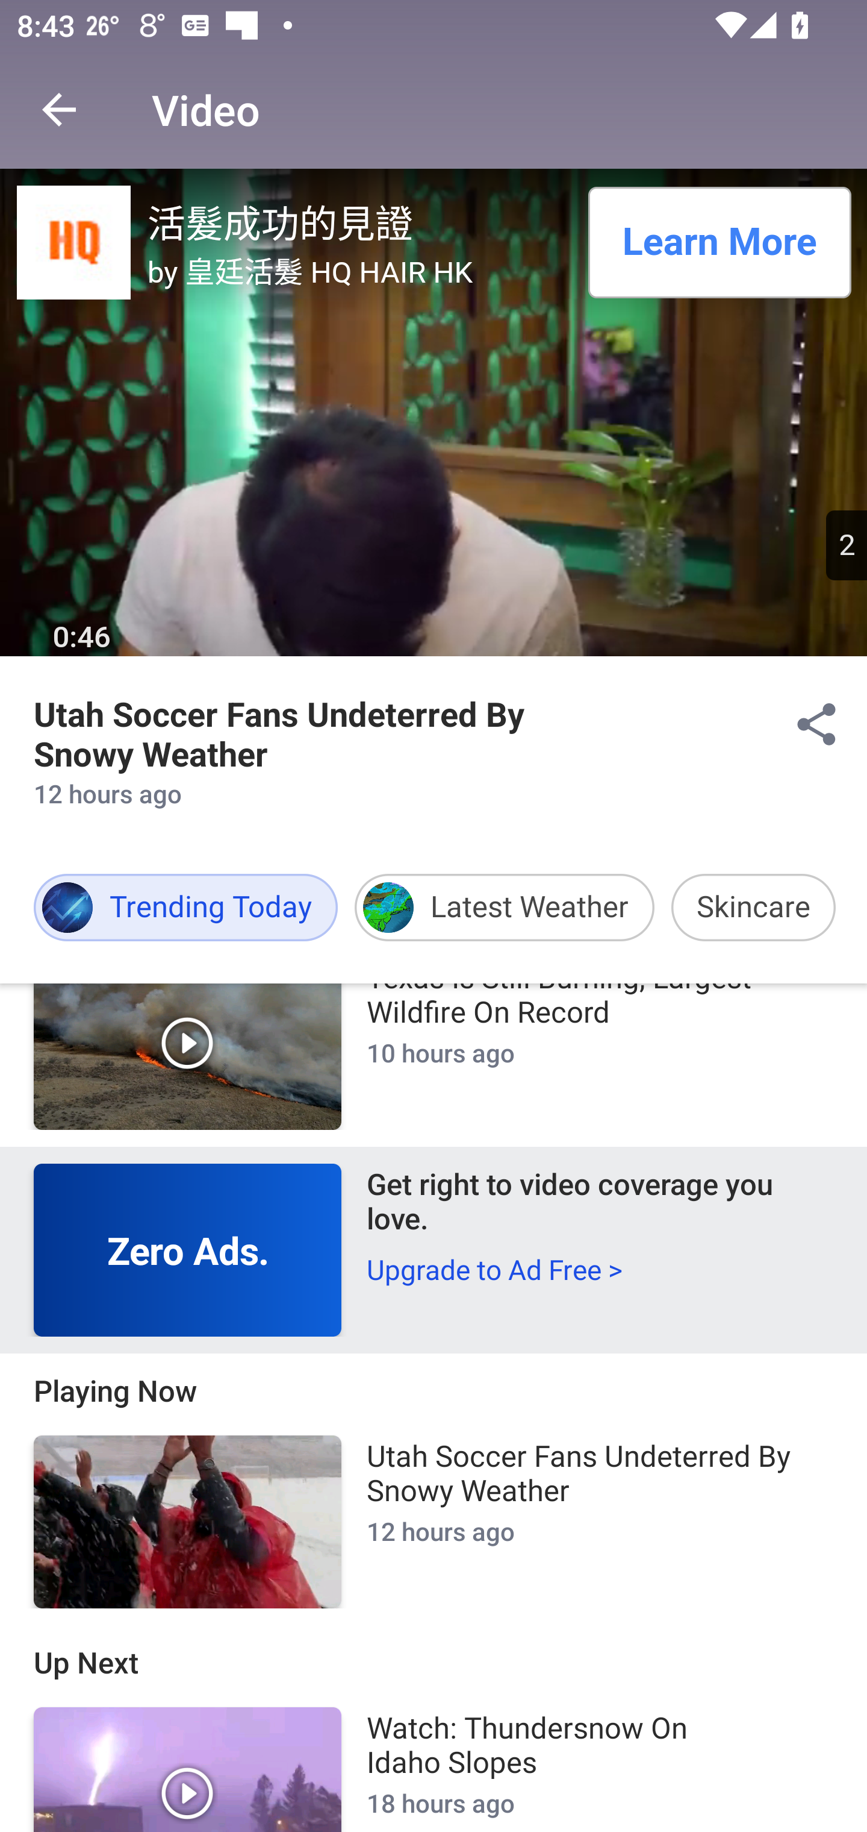  Describe the element at coordinates (59, 110) in the screenshot. I see `Navigate up` at that location.